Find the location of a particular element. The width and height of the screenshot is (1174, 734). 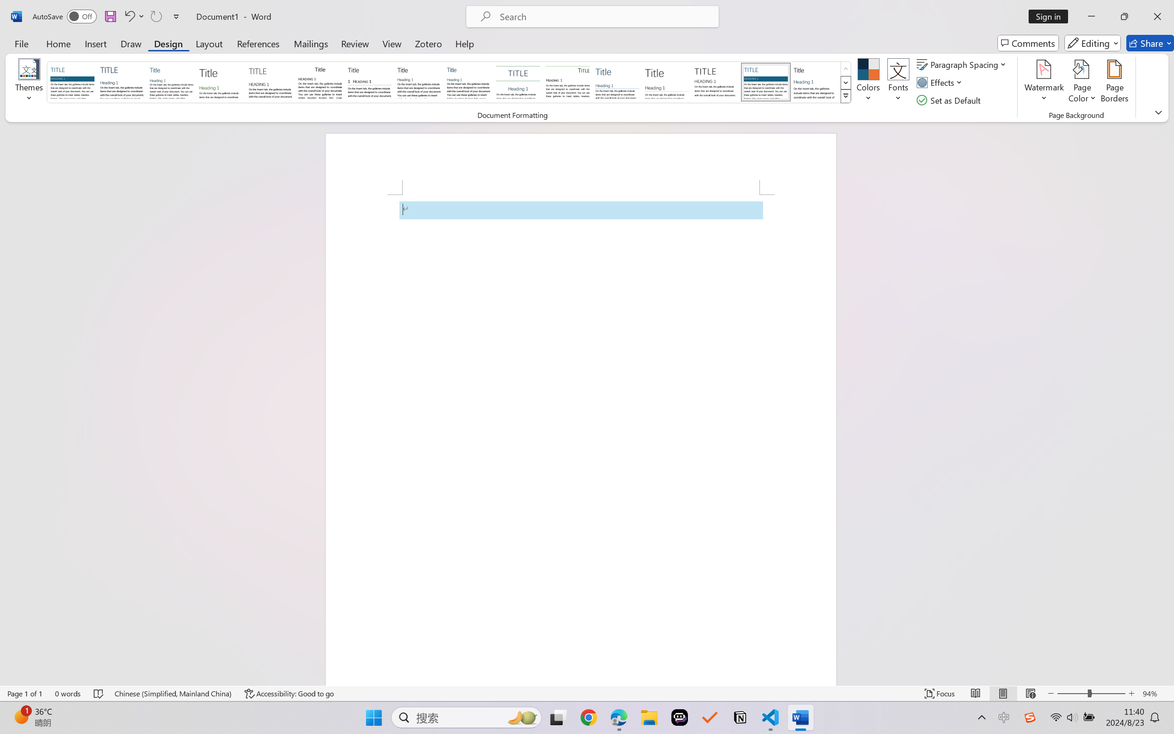

Minimalist is located at coordinates (716, 82).